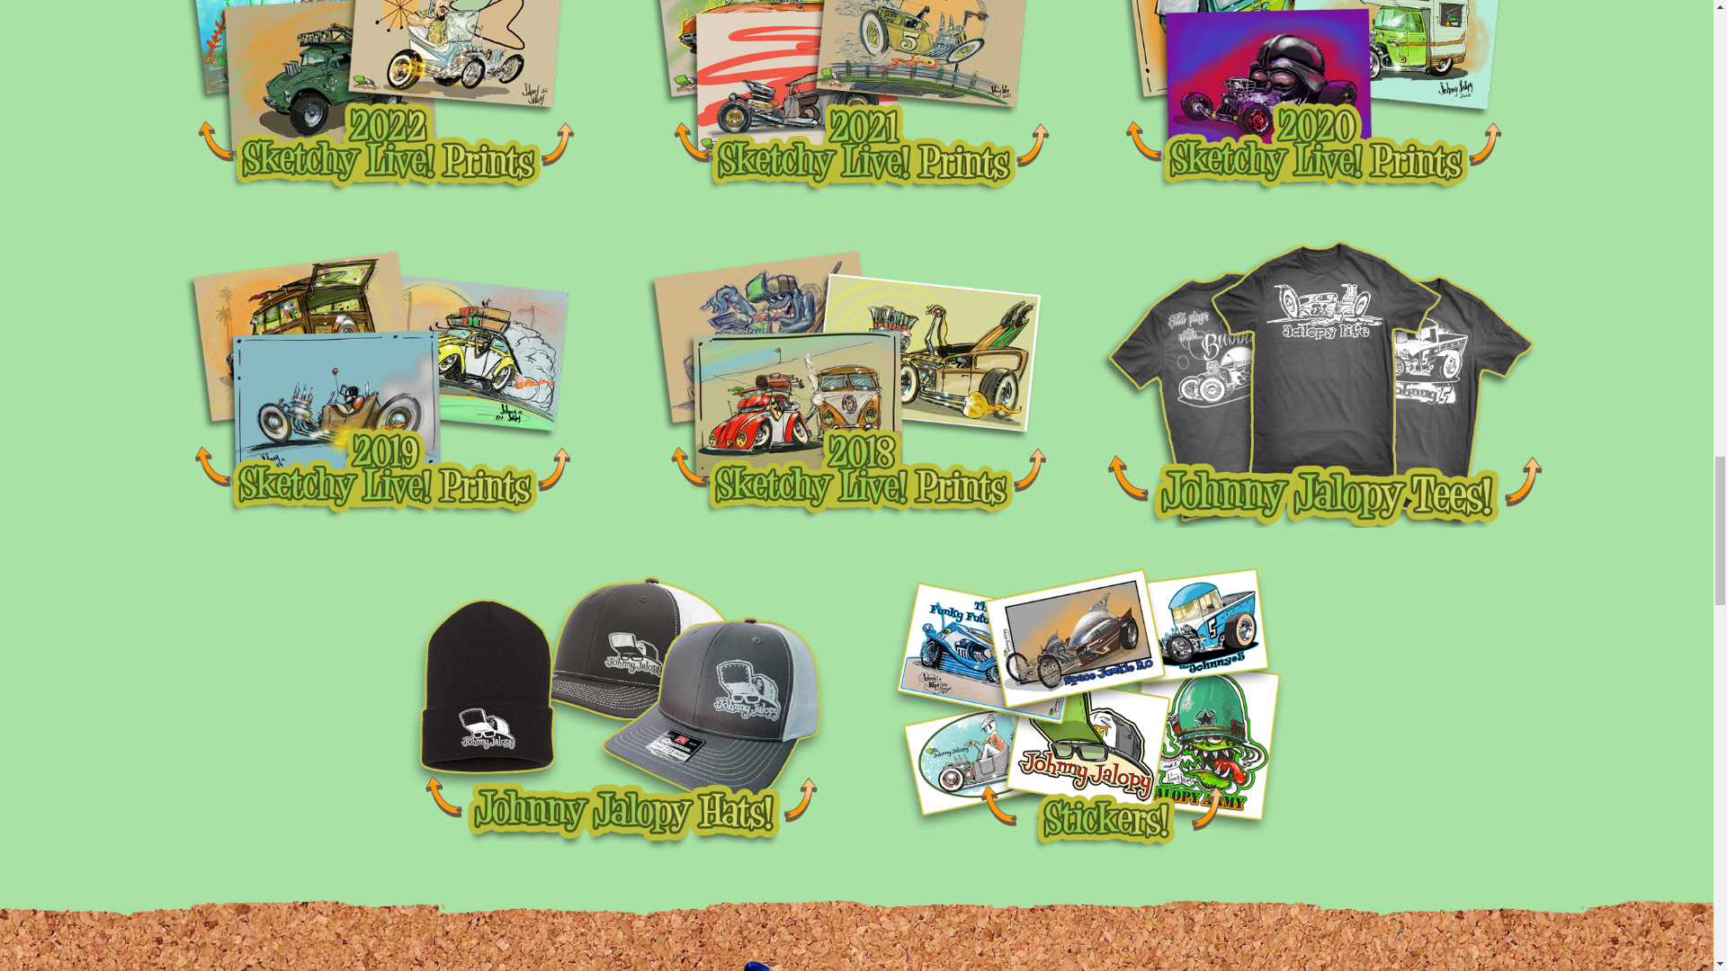 The image size is (1727, 971). Describe the element at coordinates (1087, 708) in the screenshot. I see `View Johnny Jalopy Stickers` at that location.